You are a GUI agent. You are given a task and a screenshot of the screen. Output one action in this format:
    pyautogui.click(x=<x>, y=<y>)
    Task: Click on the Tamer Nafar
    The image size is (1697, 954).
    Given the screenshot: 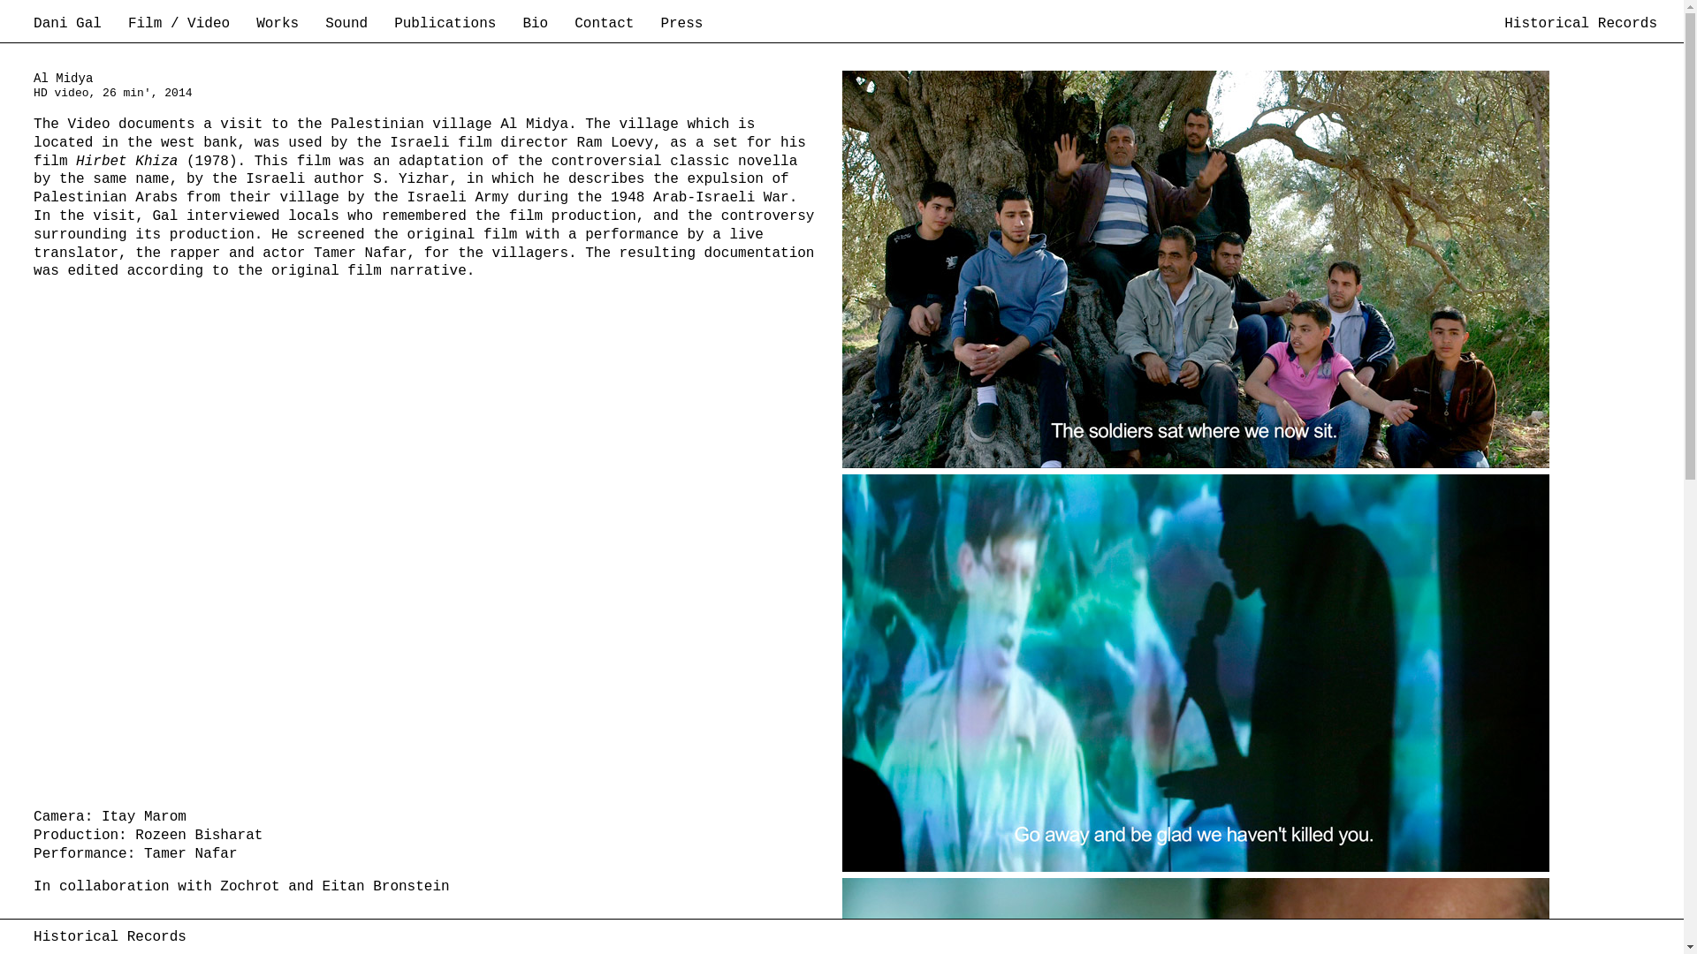 What is the action you would take?
    pyautogui.click(x=191, y=853)
    